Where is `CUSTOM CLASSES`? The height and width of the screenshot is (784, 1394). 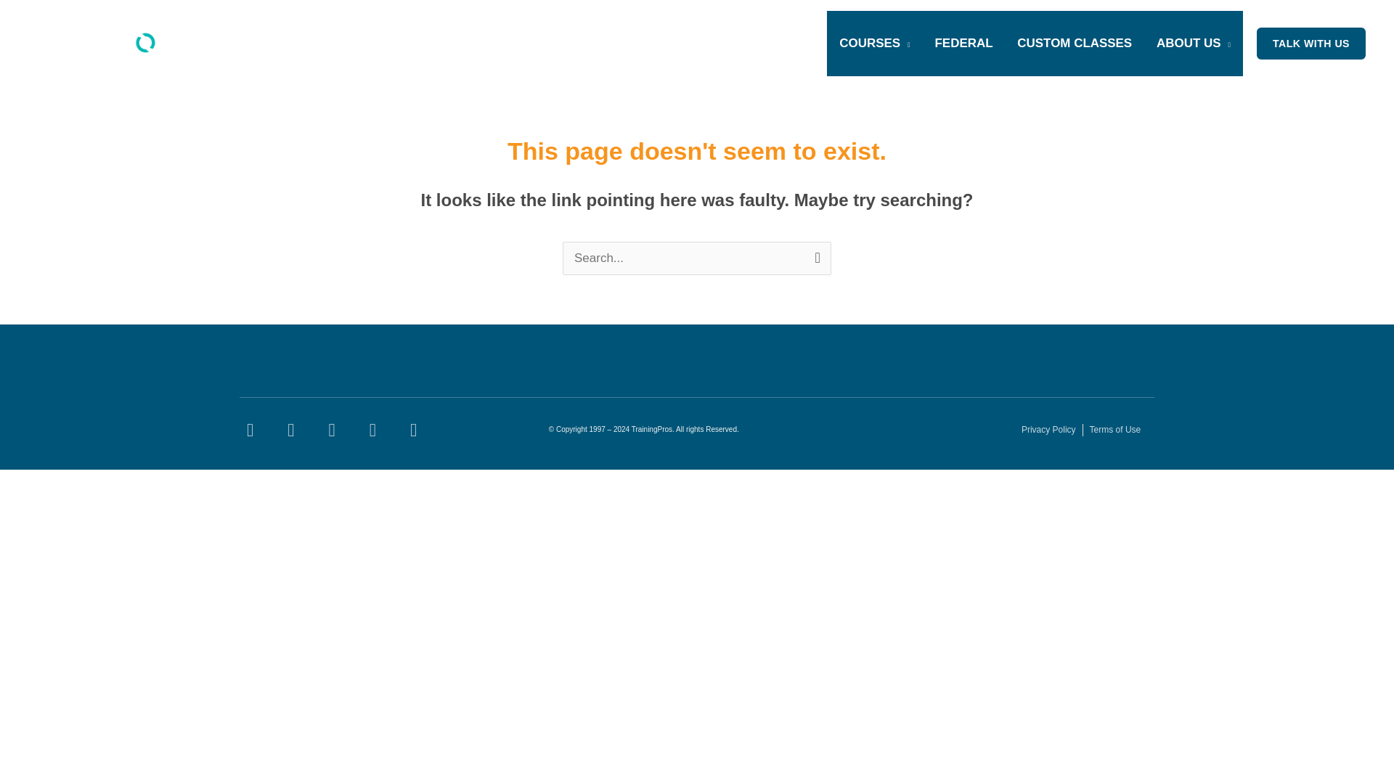 CUSTOM CLASSES is located at coordinates (1075, 44).